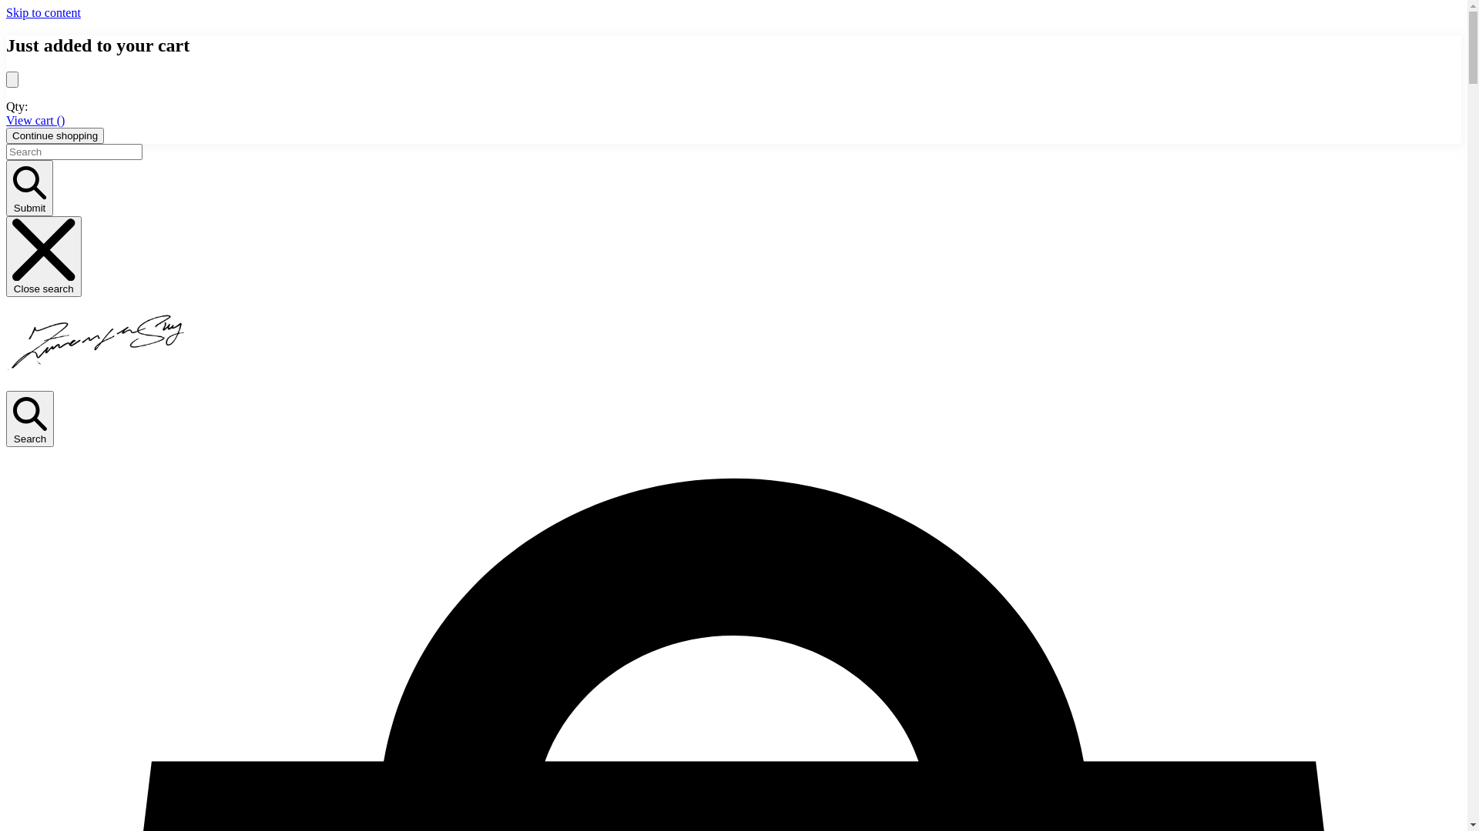 This screenshot has height=831, width=1479. What do you see at coordinates (43, 12) in the screenshot?
I see `Skip to content` at bounding box center [43, 12].